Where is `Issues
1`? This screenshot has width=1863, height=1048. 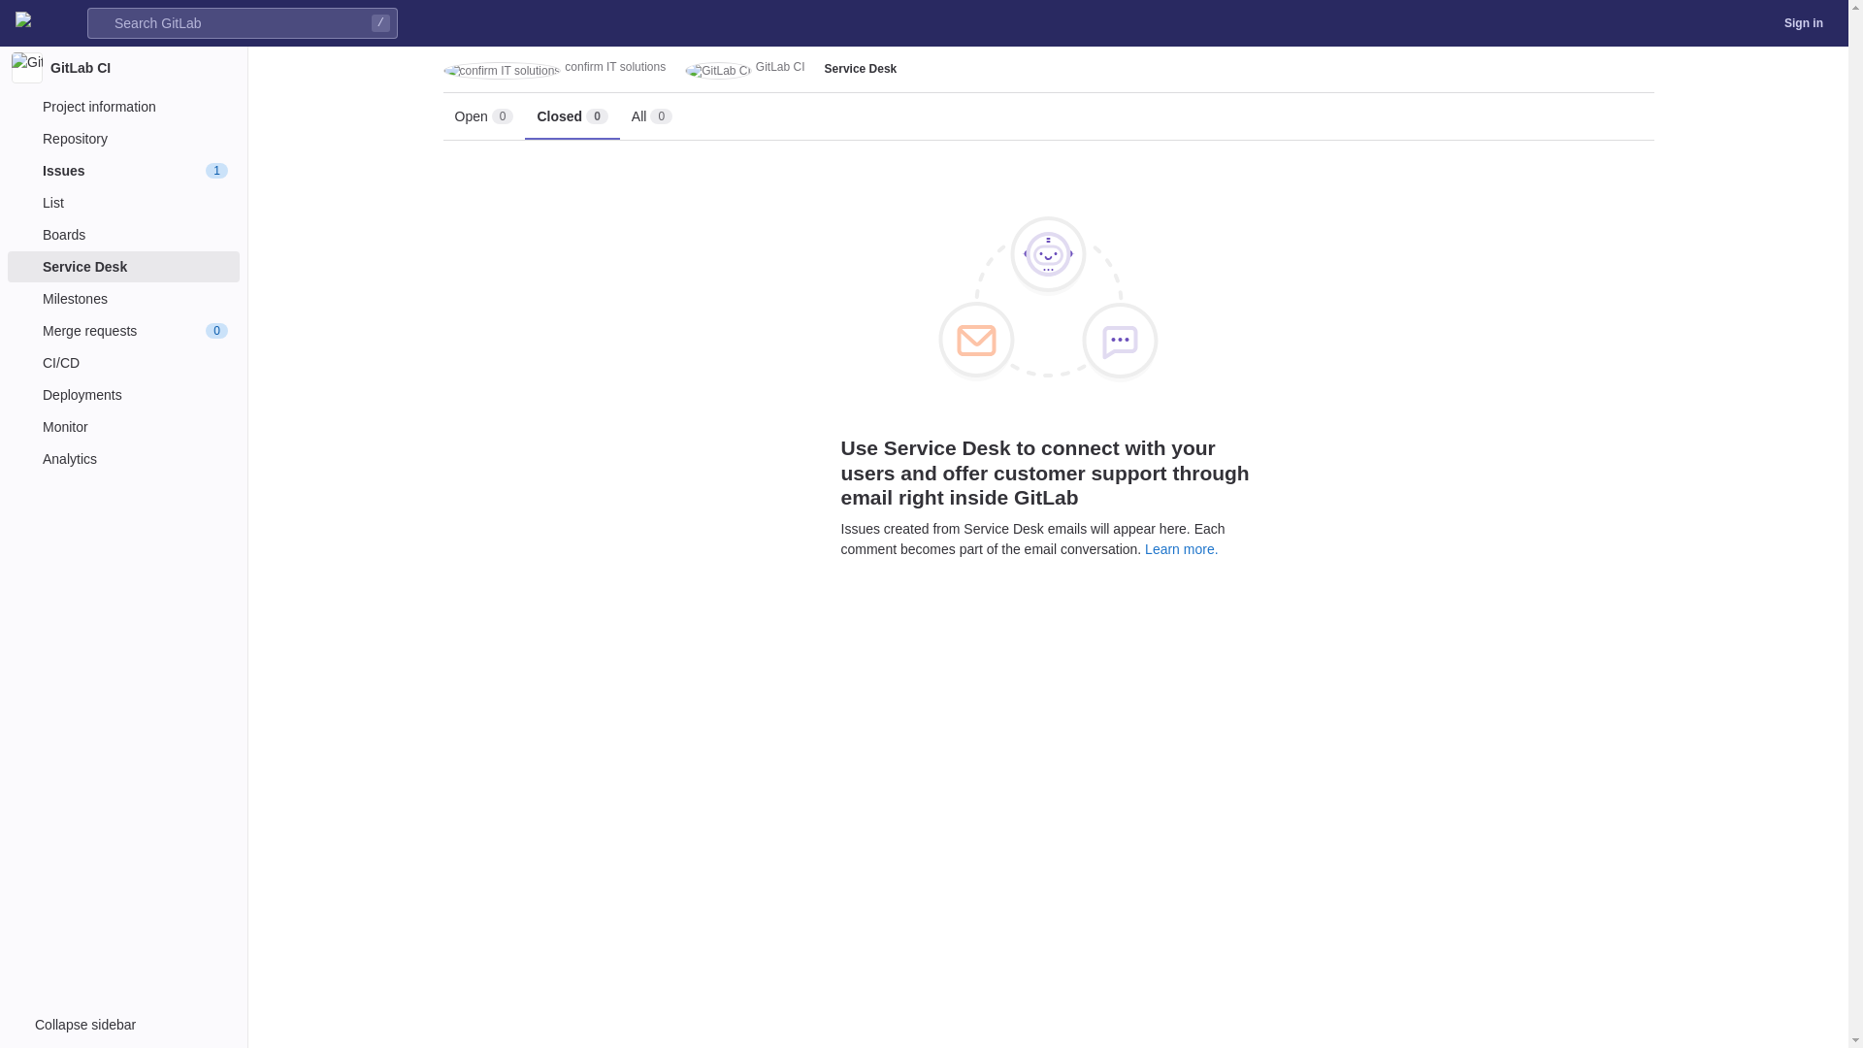 Issues
1 is located at coordinates (123, 171).